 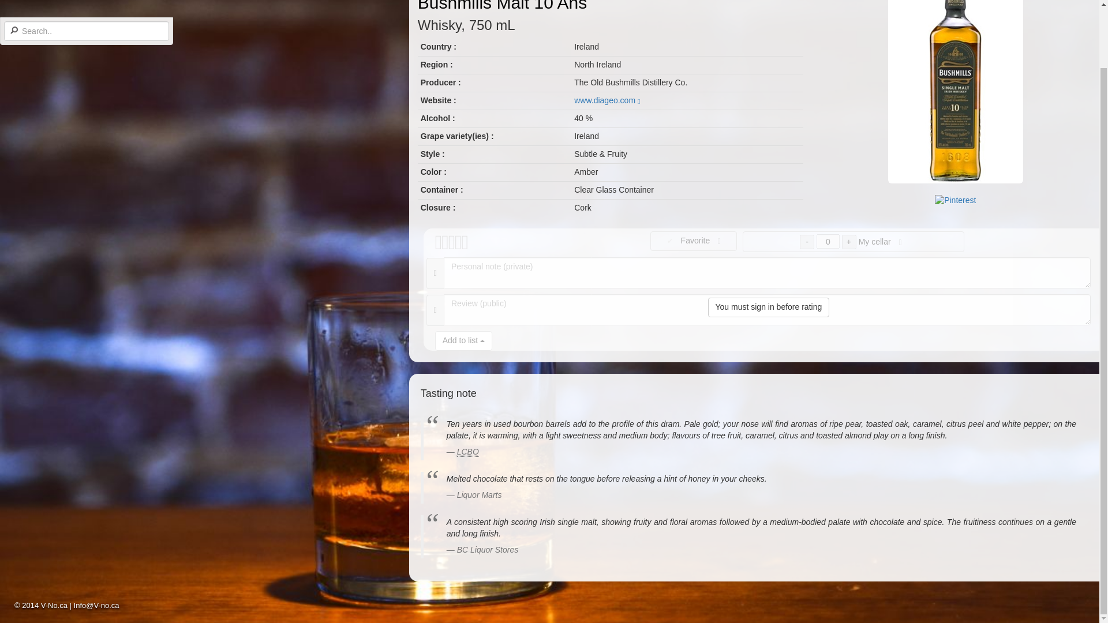 I want to click on gorgeous, so click(x=464, y=243).